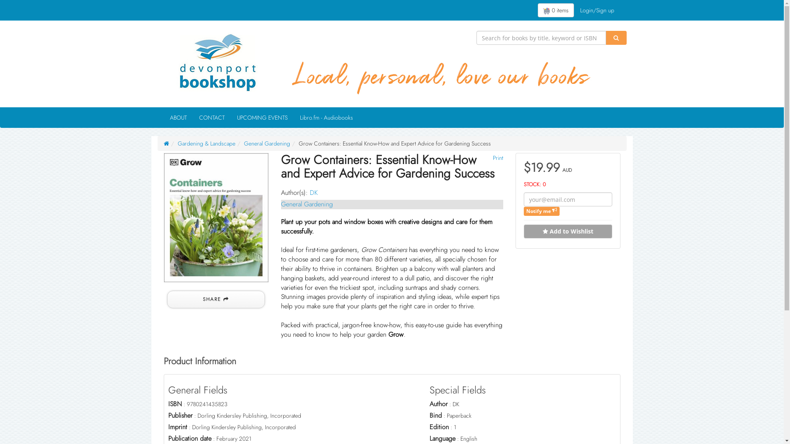  I want to click on SHARE, so click(216, 299).